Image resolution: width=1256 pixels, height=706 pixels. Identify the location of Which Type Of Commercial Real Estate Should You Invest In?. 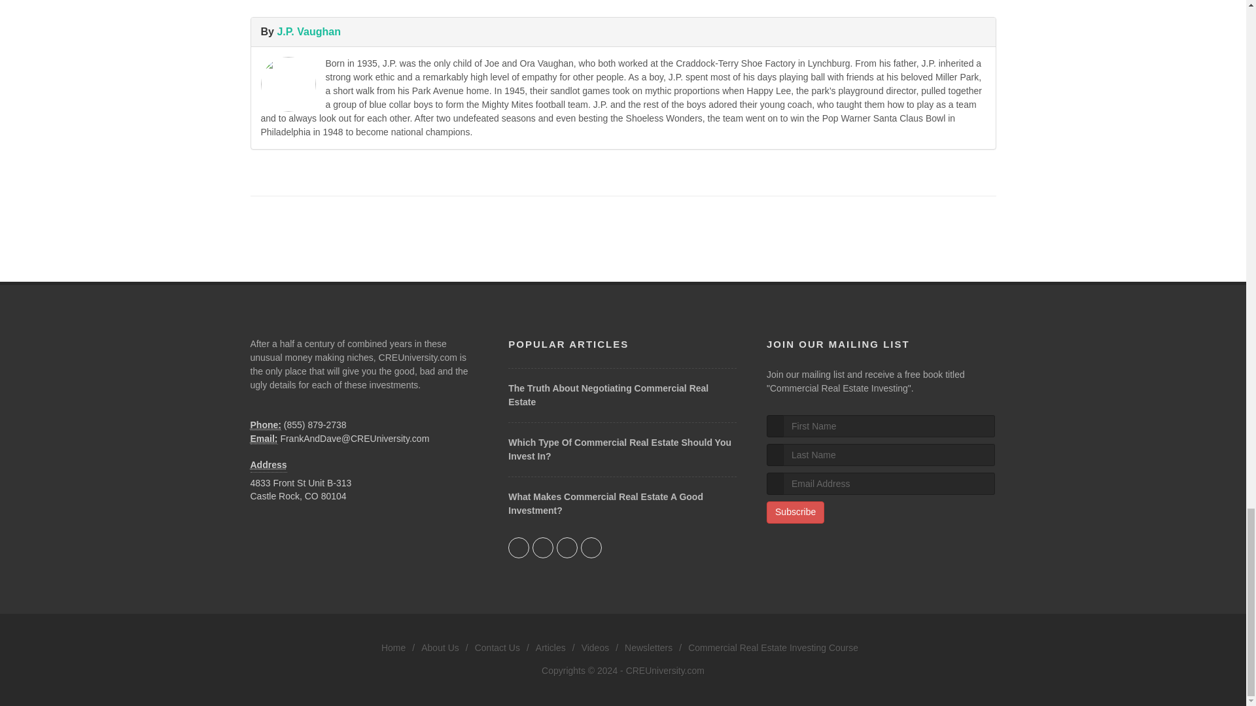
(619, 449).